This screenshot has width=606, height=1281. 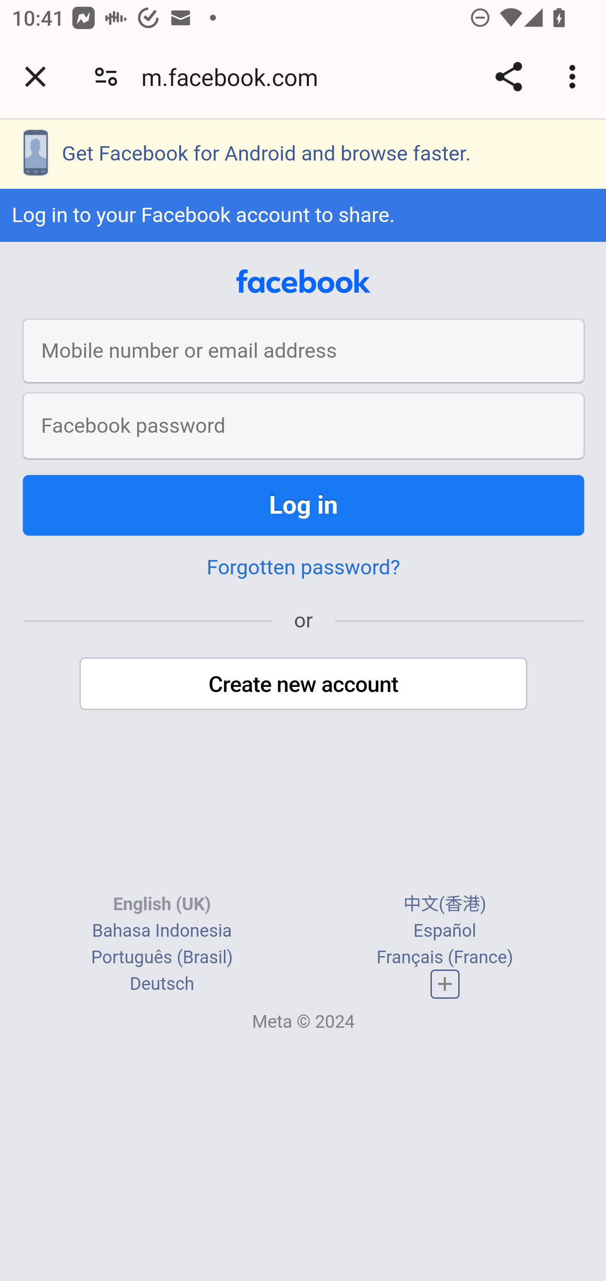 I want to click on Bahasa Indonesia, so click(x=162, y=931).